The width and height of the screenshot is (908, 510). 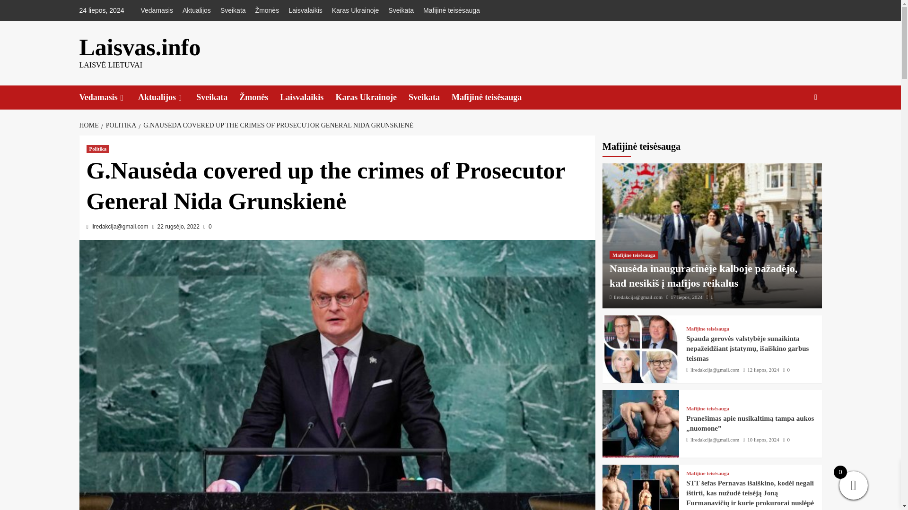 I want to click on Vedamasis, so click(x=109, y=97).